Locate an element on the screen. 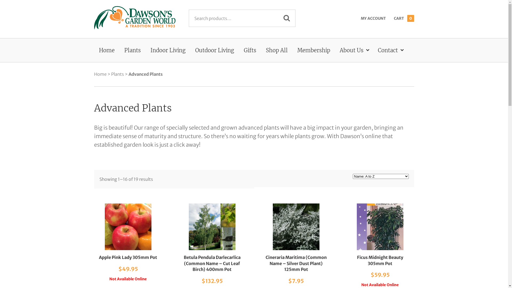 The height and width of the screenshot is (288, 512). Plants is located at coordinates (133, 50).